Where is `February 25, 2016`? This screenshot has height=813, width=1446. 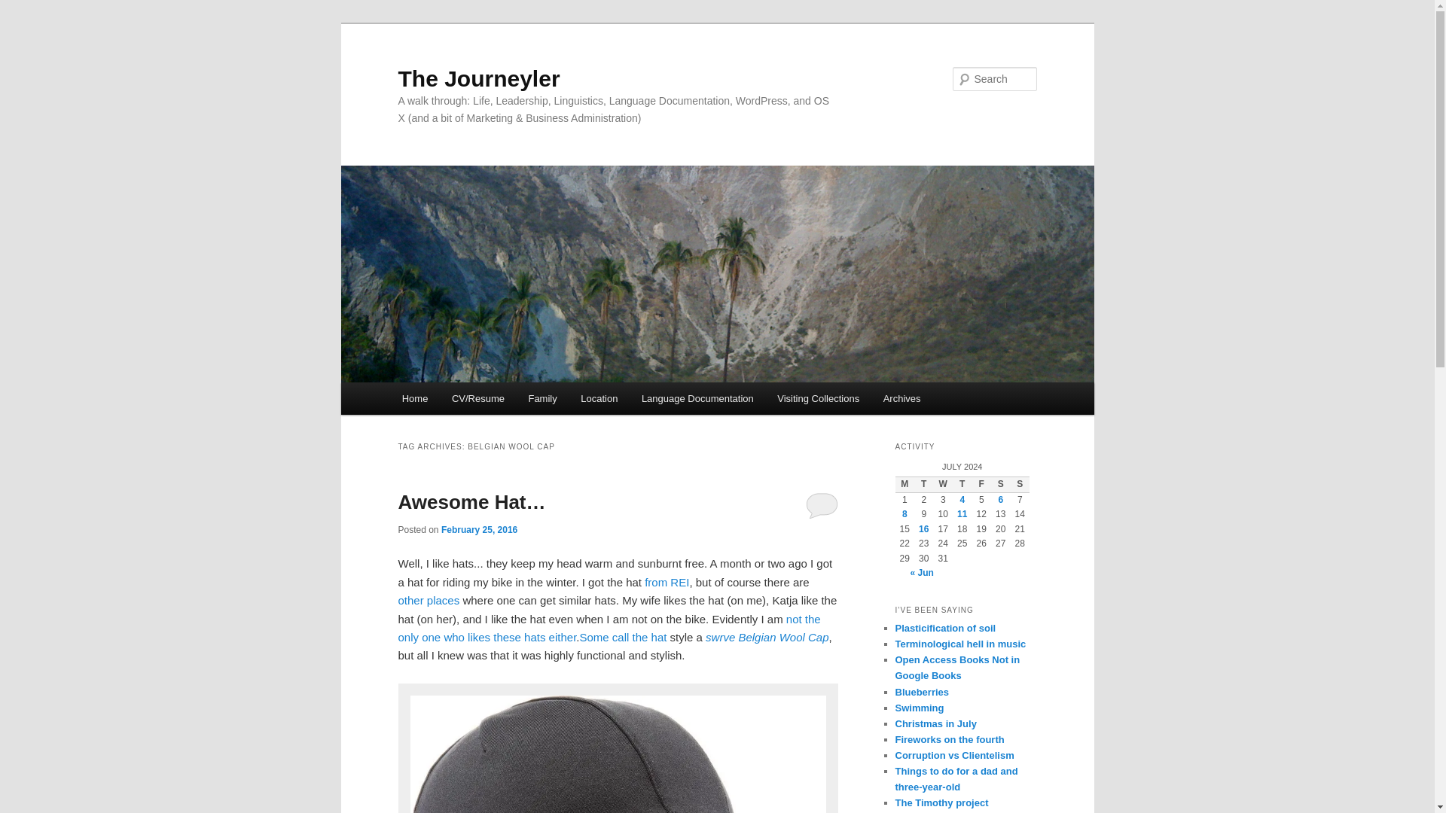 February 25, 2016 is located at coordinates (479, 529).